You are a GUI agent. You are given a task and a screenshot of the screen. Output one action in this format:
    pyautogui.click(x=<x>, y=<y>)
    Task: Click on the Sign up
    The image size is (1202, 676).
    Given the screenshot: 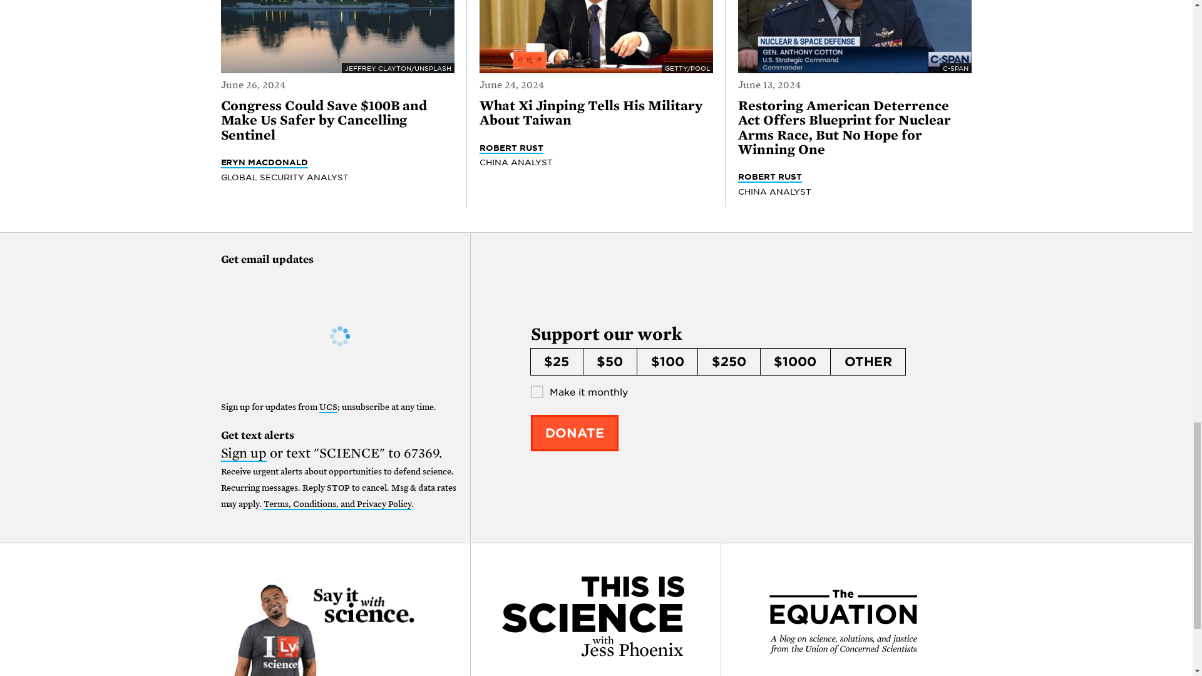 What is the action you would take?
    pyautogui.click(x=243, y=453)
    